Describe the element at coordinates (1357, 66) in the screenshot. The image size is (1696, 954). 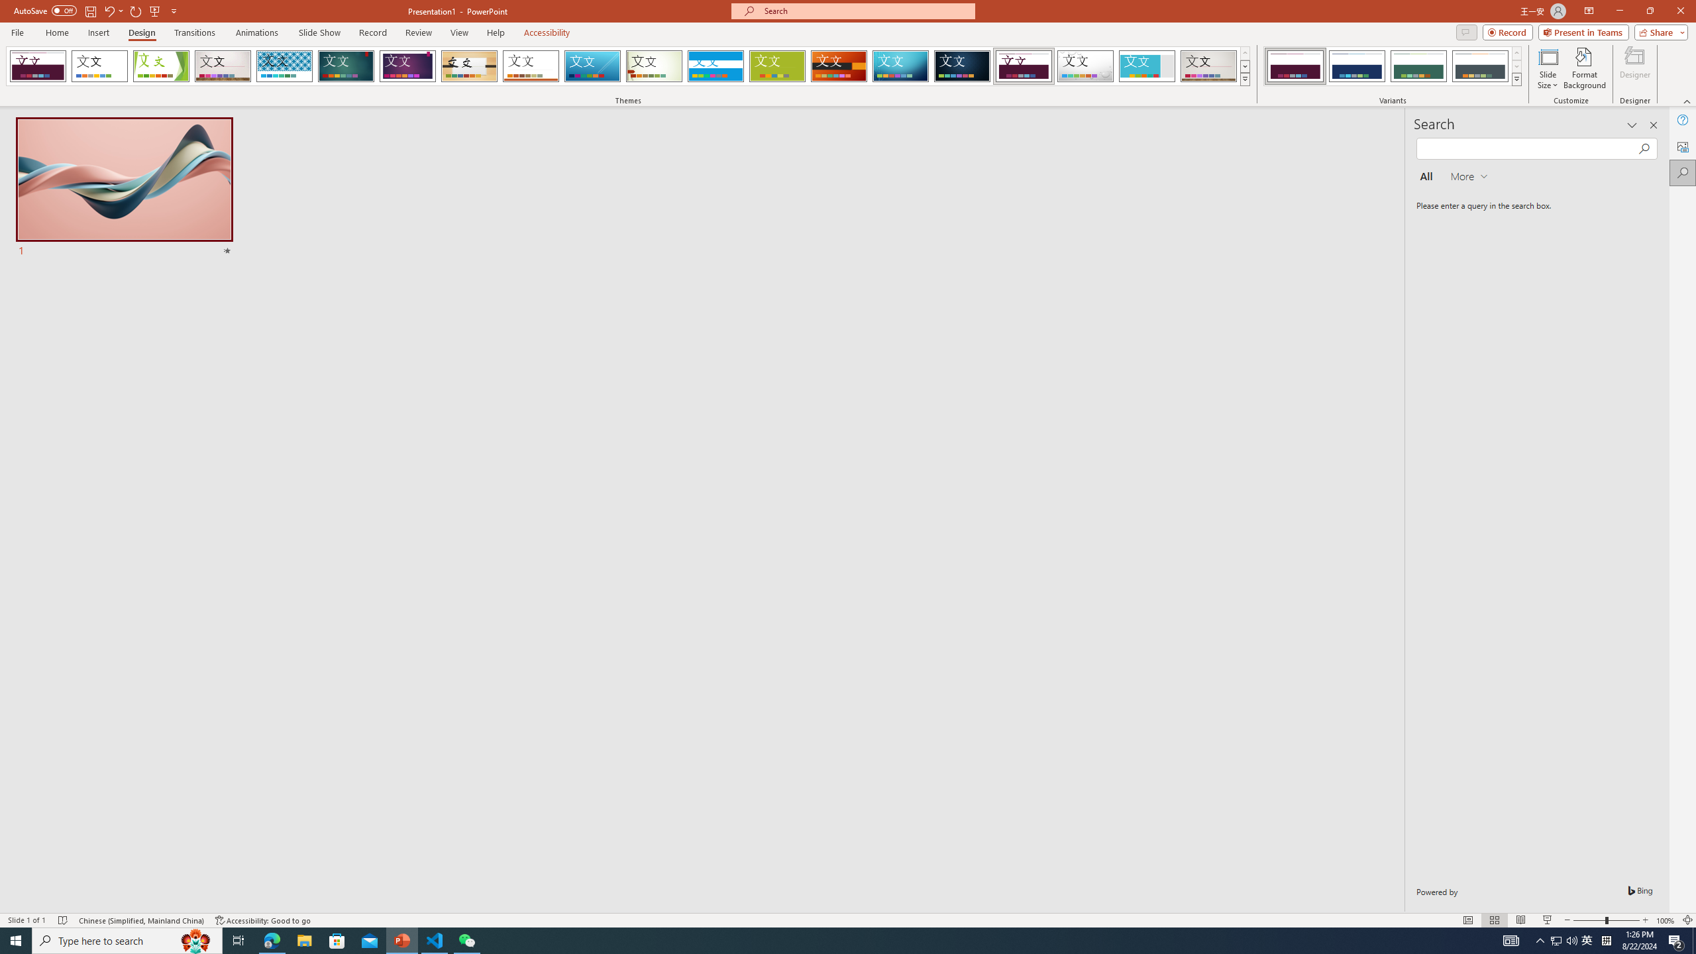
I see `Dividend Variant 2` at that location.